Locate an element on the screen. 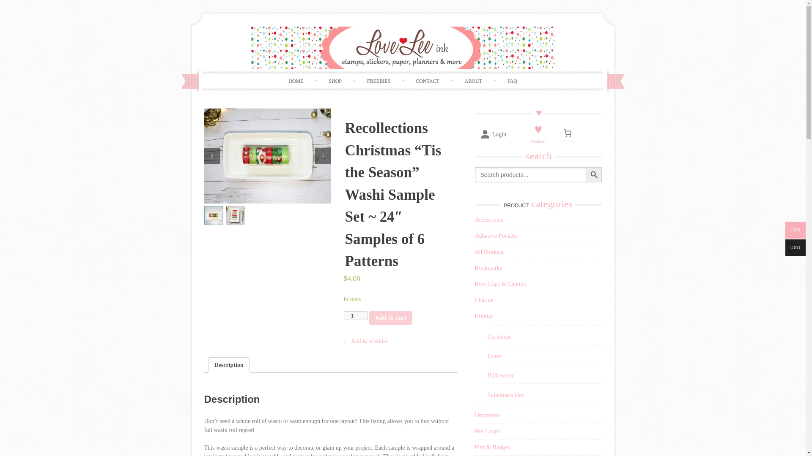 The height and width of the screenshot is (456, 812). Add to cart is located at coordinates (391, 318).